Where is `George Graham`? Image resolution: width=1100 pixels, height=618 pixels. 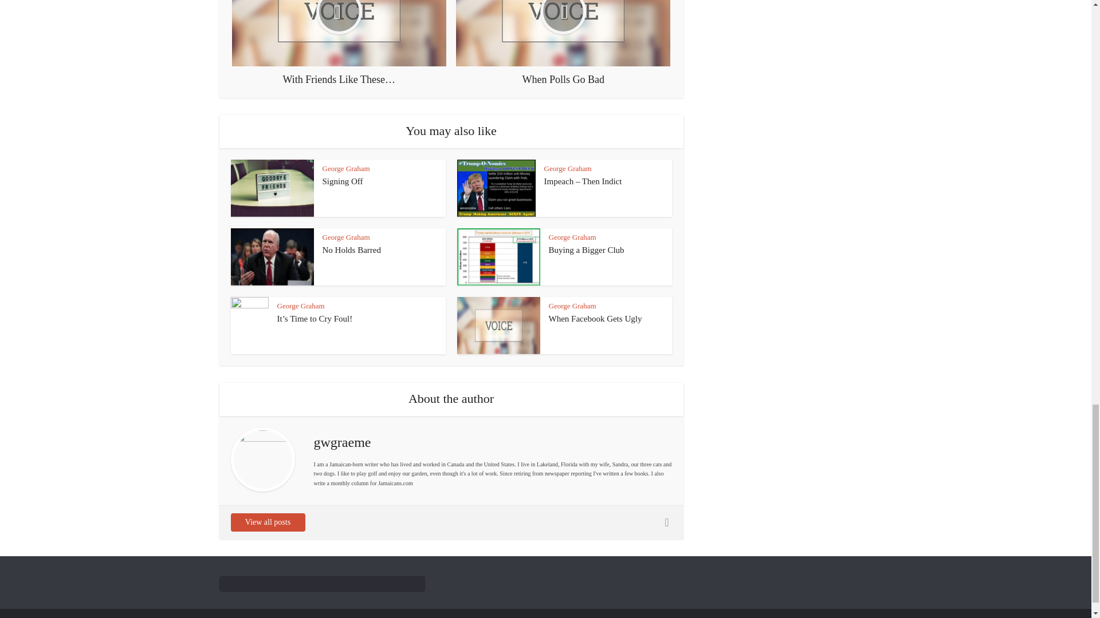
George Graham is located at coordinates (346, 168).